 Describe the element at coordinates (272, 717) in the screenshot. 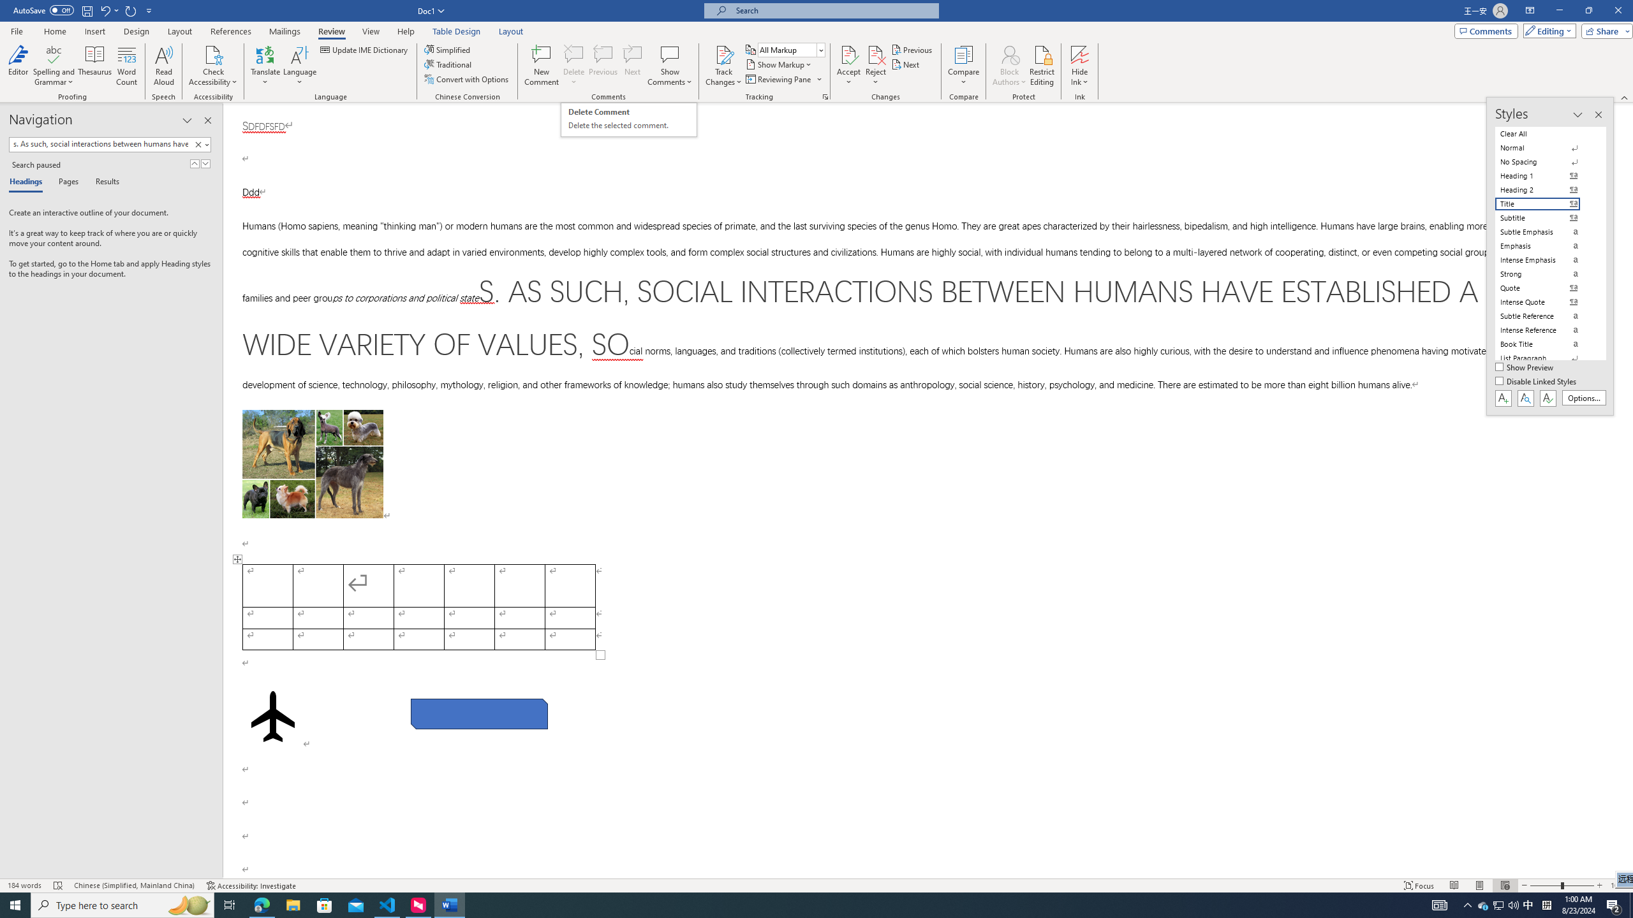

I see `Airplane with solid fill` at that location.